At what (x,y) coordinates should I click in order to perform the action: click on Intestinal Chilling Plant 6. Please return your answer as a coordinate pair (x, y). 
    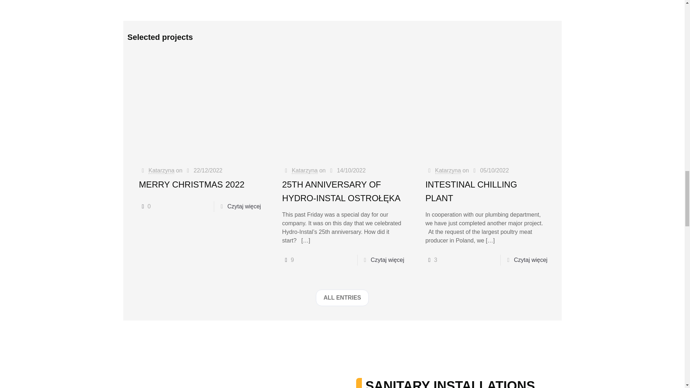
    Looking at the image, I should click on (486, 106).